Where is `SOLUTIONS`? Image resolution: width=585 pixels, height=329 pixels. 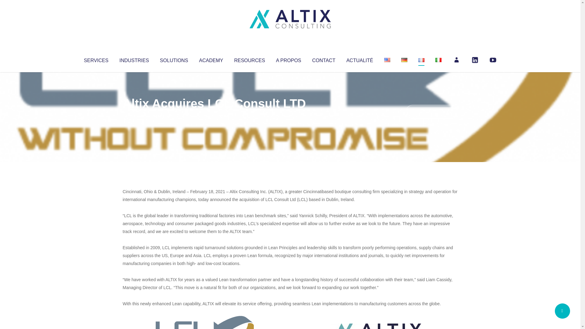
SOLUTIONS is located at coordinates (174, 59).